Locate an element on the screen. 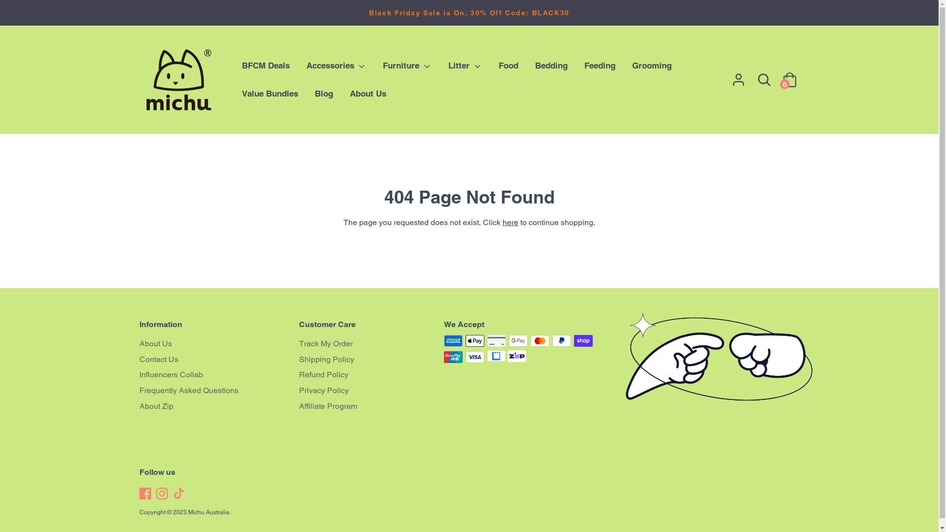  Grooming is located at coordinates (652, 66).